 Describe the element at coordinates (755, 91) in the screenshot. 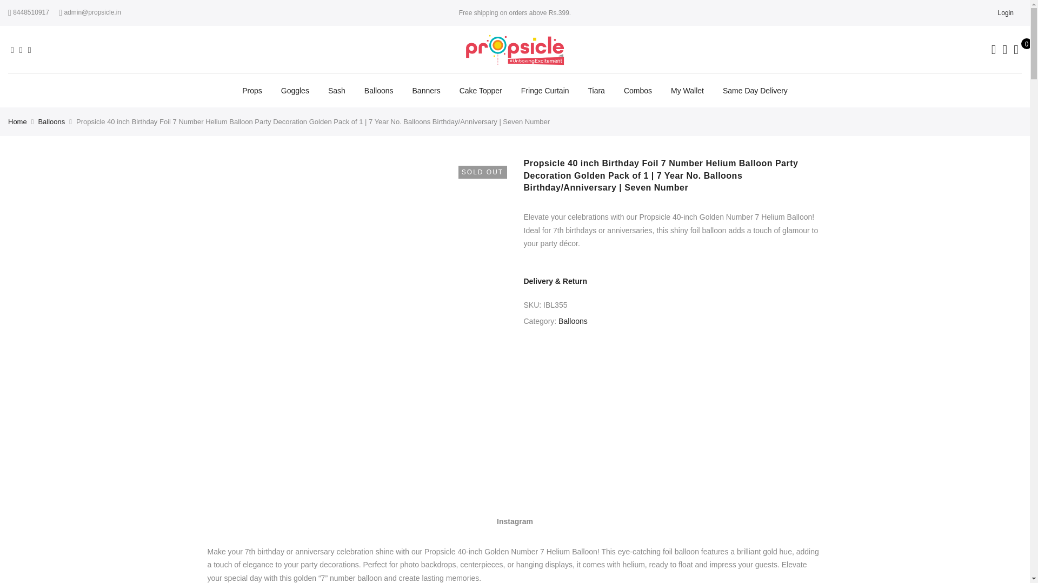

I see `Same Day Delivery` at that location.